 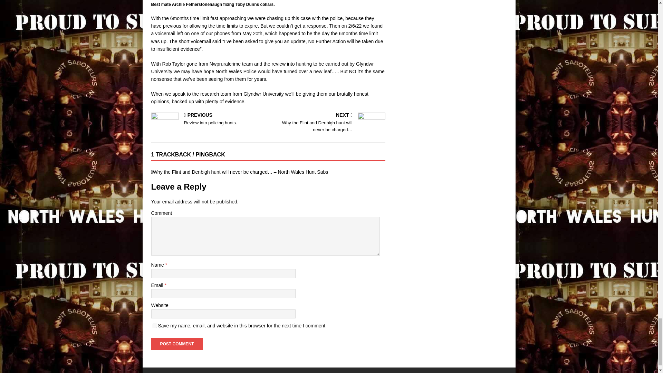 I want to click on Post Comment, so click(x=177, y=344).